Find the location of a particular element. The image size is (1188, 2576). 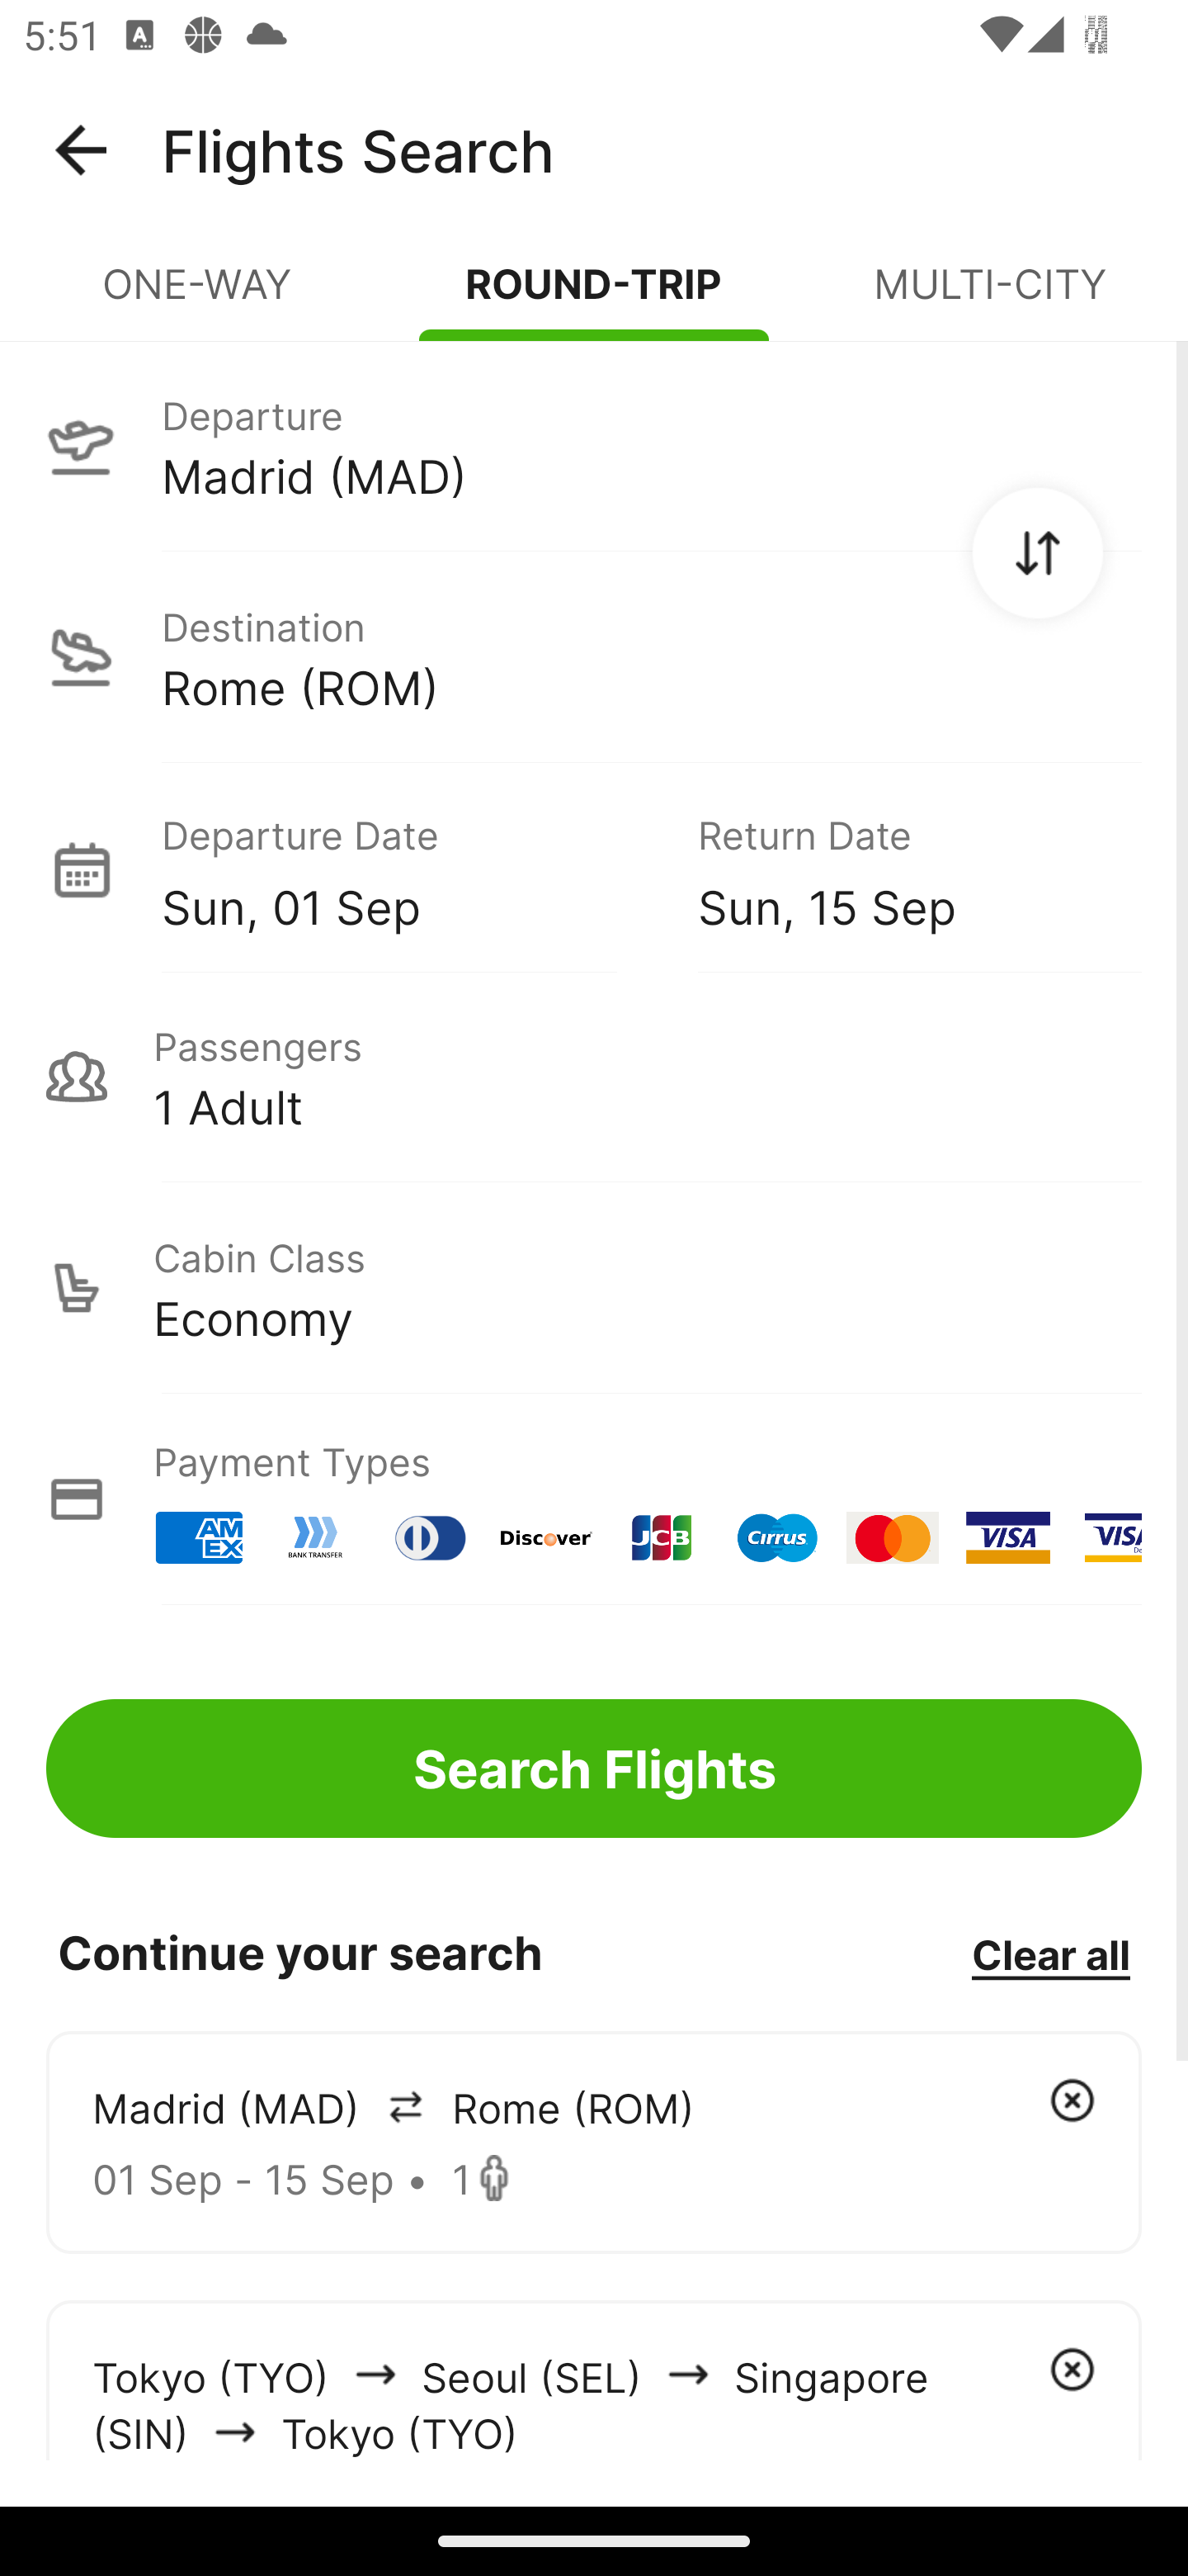

Cabin Class Economy is located at coordinates (594, 1288).